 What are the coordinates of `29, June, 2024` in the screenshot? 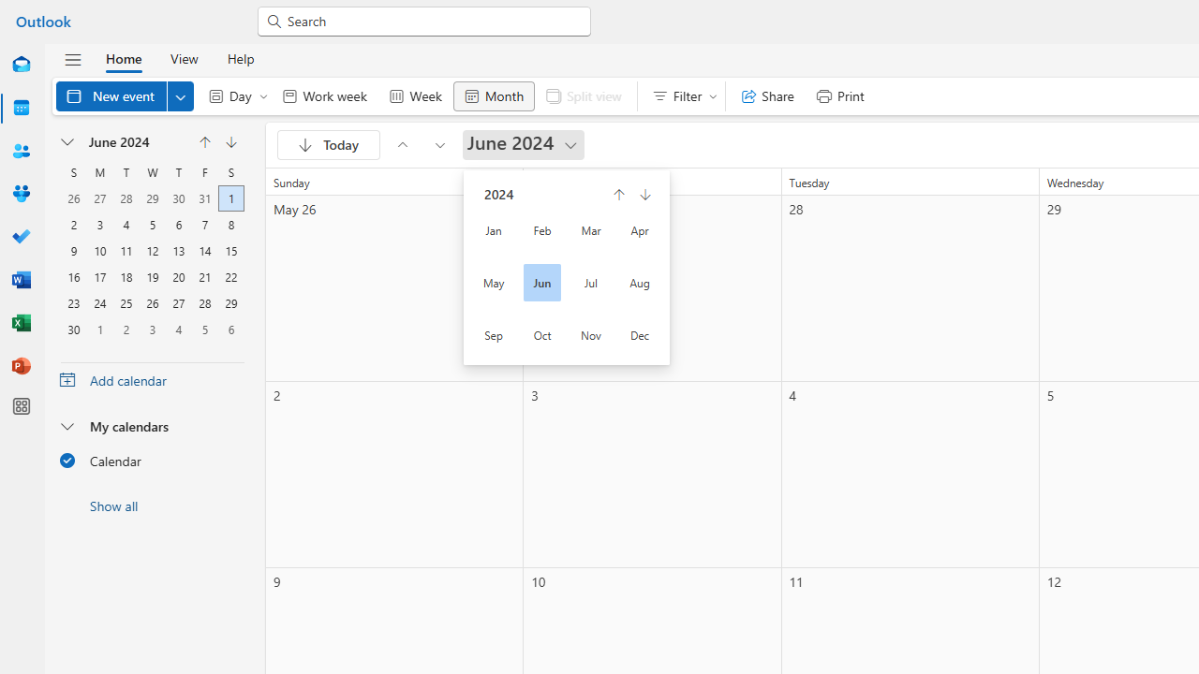 It's located at (230, 301).